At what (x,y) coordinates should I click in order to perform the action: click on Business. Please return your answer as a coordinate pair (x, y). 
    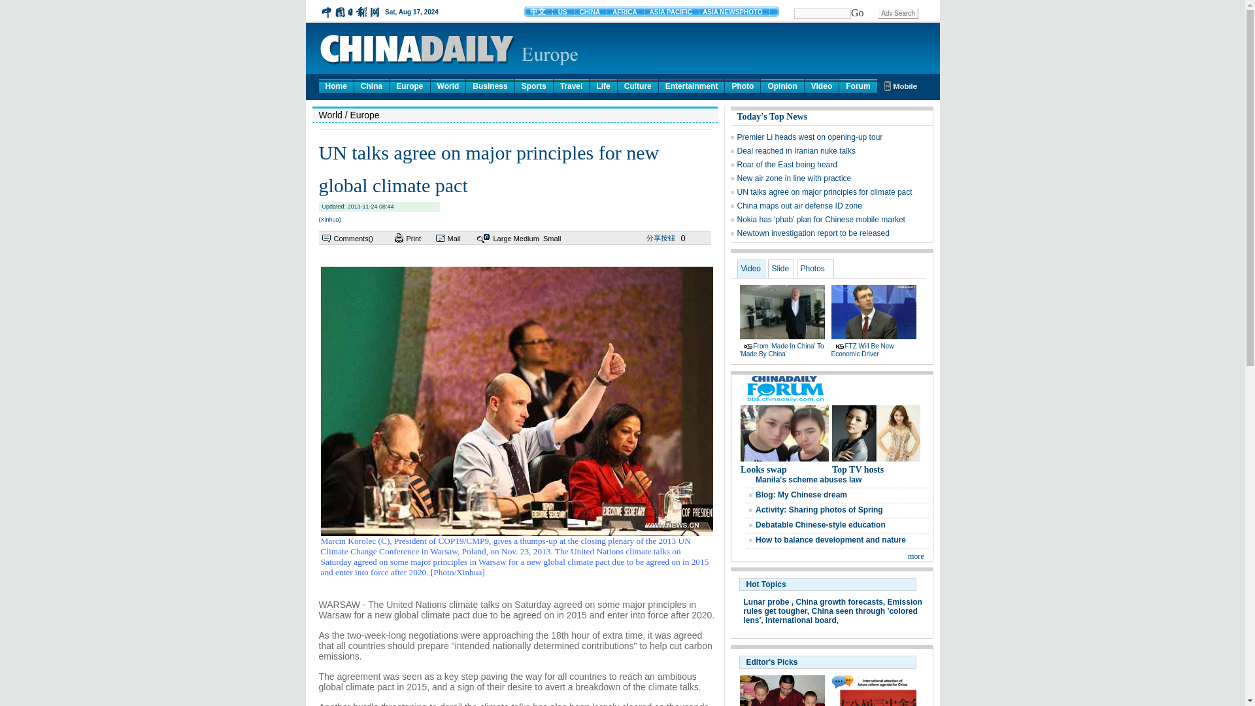
    Looking at the image, I should click on (489, 85).